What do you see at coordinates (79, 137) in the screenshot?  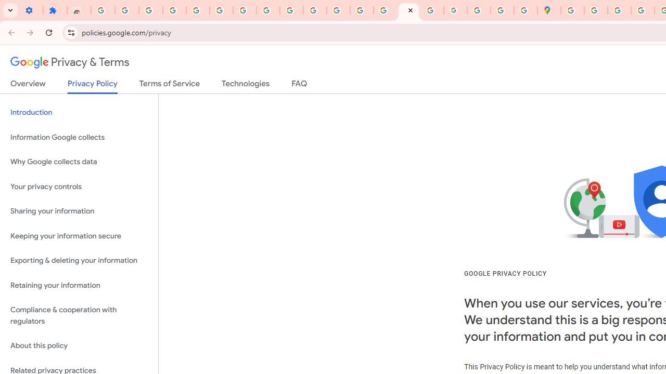 I see `Information Google collects` at bounding box center [79, 137].